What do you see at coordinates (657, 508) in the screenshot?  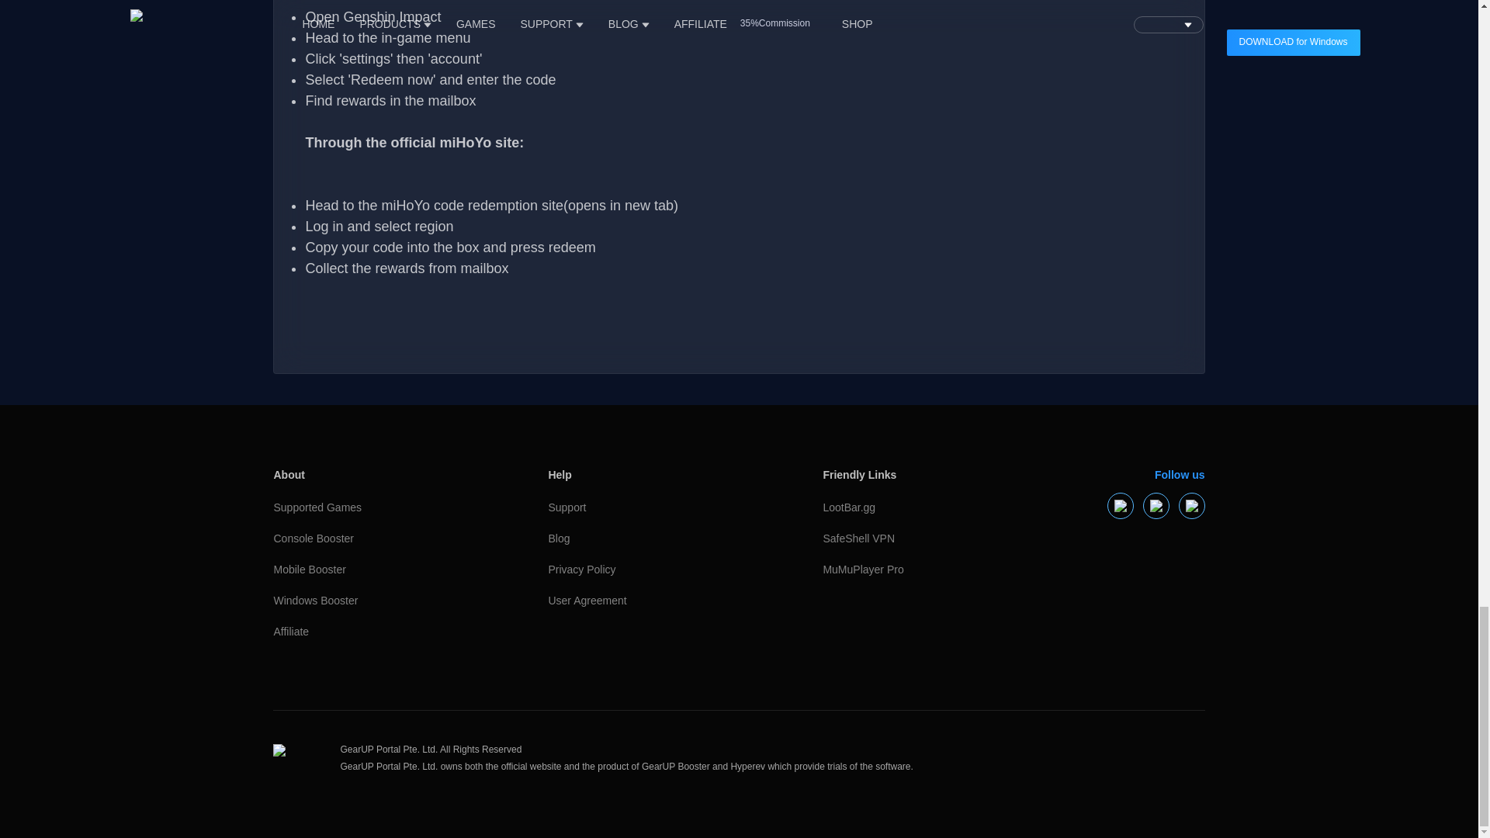 I see `Support` at bounding box center [657, 508].